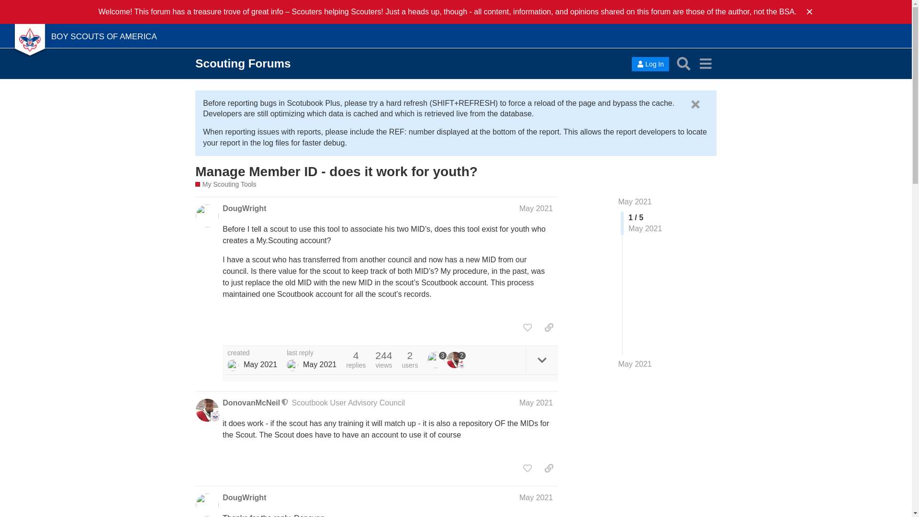 The width and height of the screenshot is (919, 517). I want to click on Dismiss this banner, so click(695, 105).